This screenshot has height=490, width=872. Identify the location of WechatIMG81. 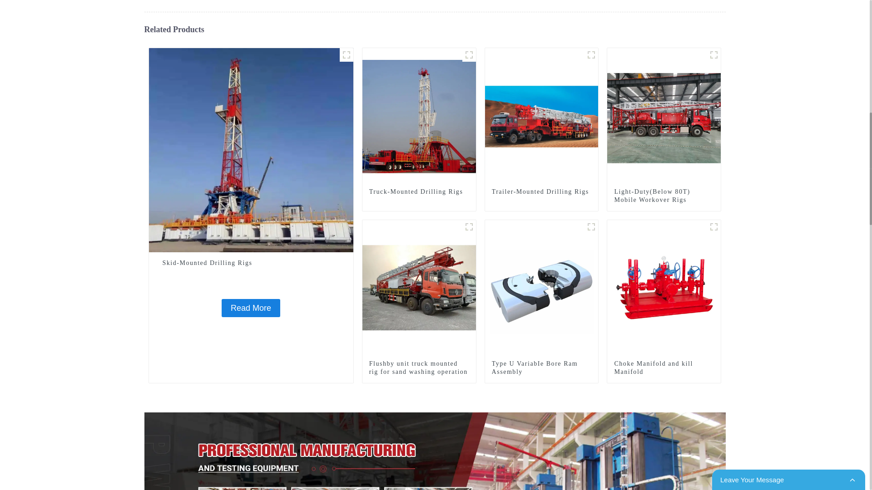
(714, 54).